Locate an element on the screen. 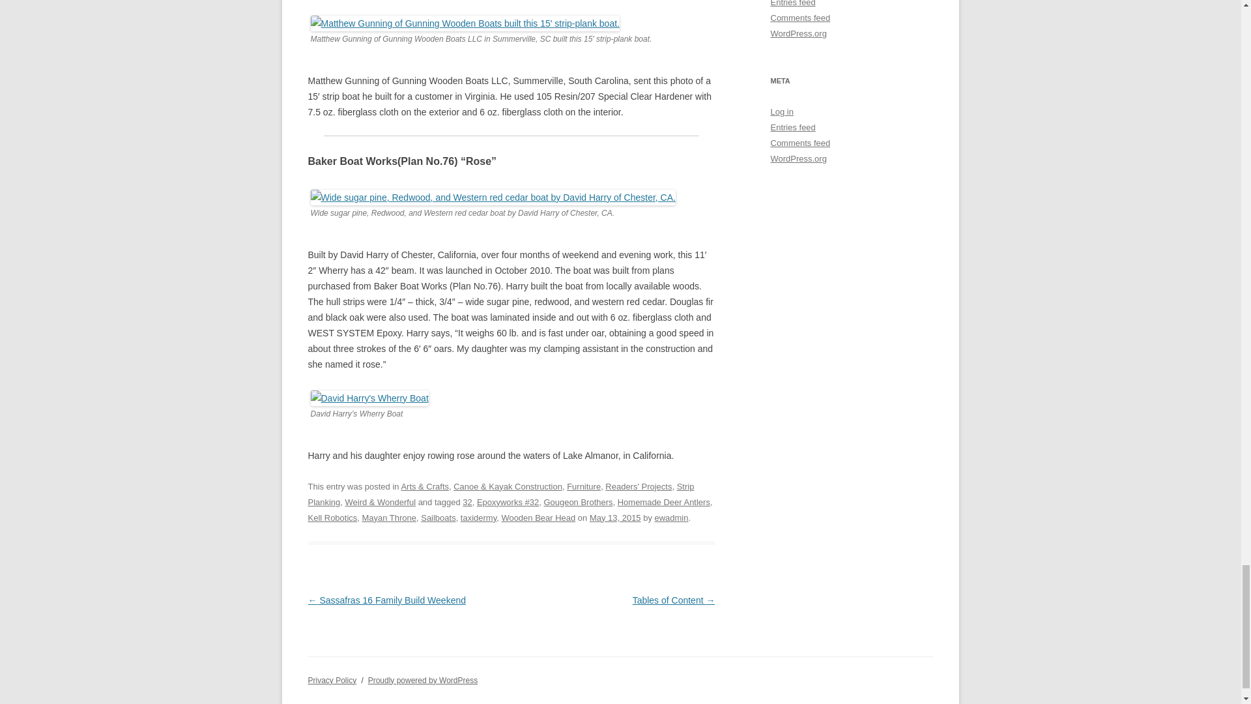 The width and height of the screenshot is (1251, 704). 32 is located at coordinates (467, 502).